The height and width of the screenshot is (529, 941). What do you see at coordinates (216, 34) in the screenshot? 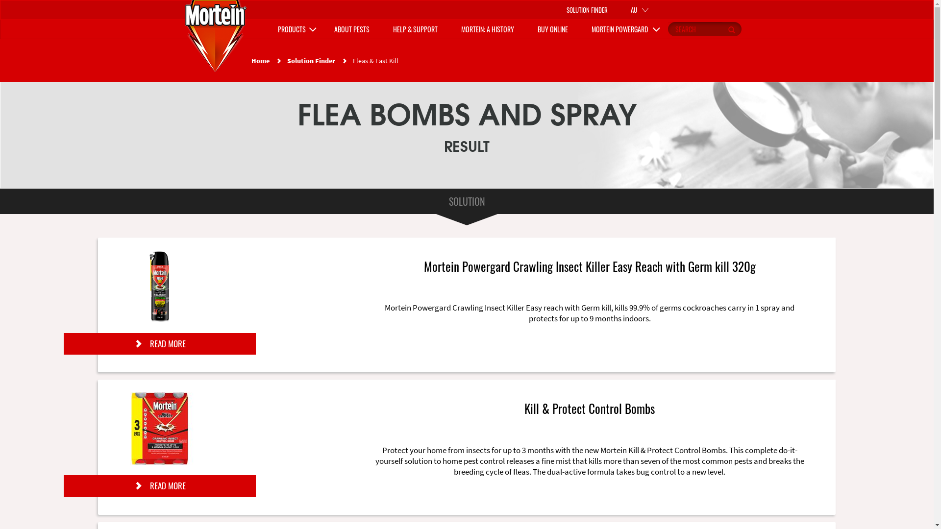
I see `Home` at bounding box center [216, 34].